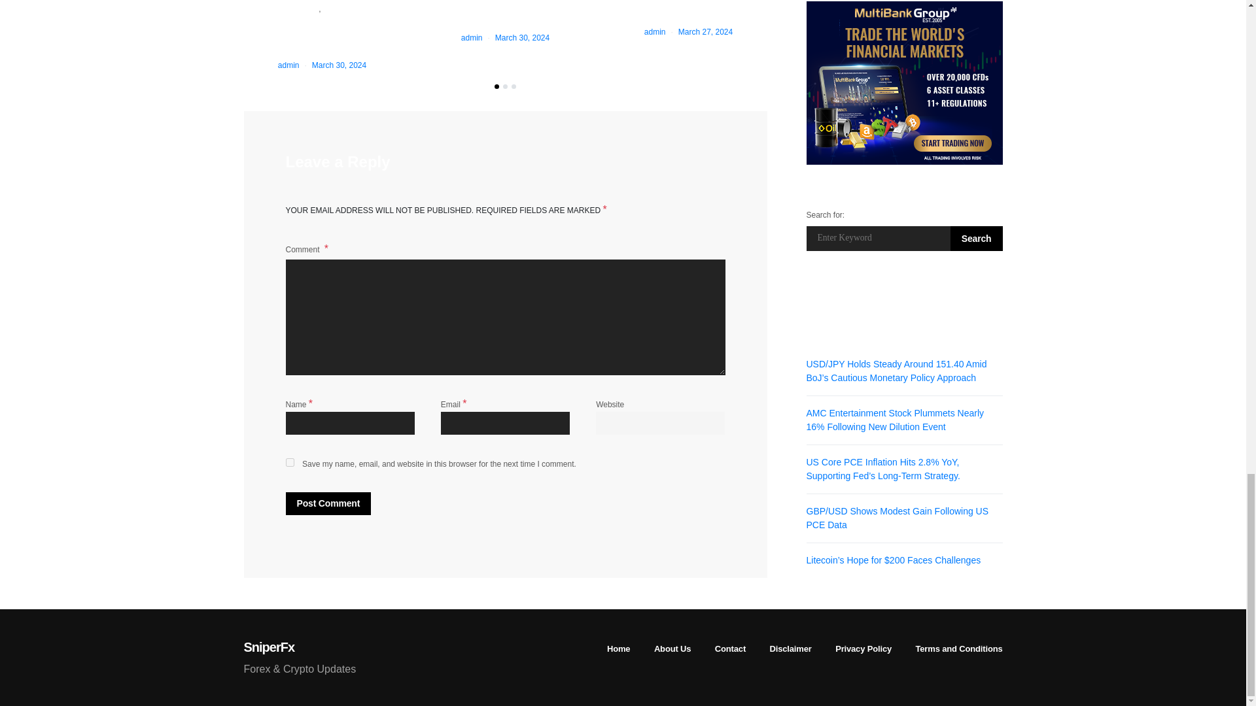 This screenshot has height=706, width=1256. What do you see at coordinates (471, 37) in the screenshot?
I see `View all posts by admin` at bounding box center [471, 37].